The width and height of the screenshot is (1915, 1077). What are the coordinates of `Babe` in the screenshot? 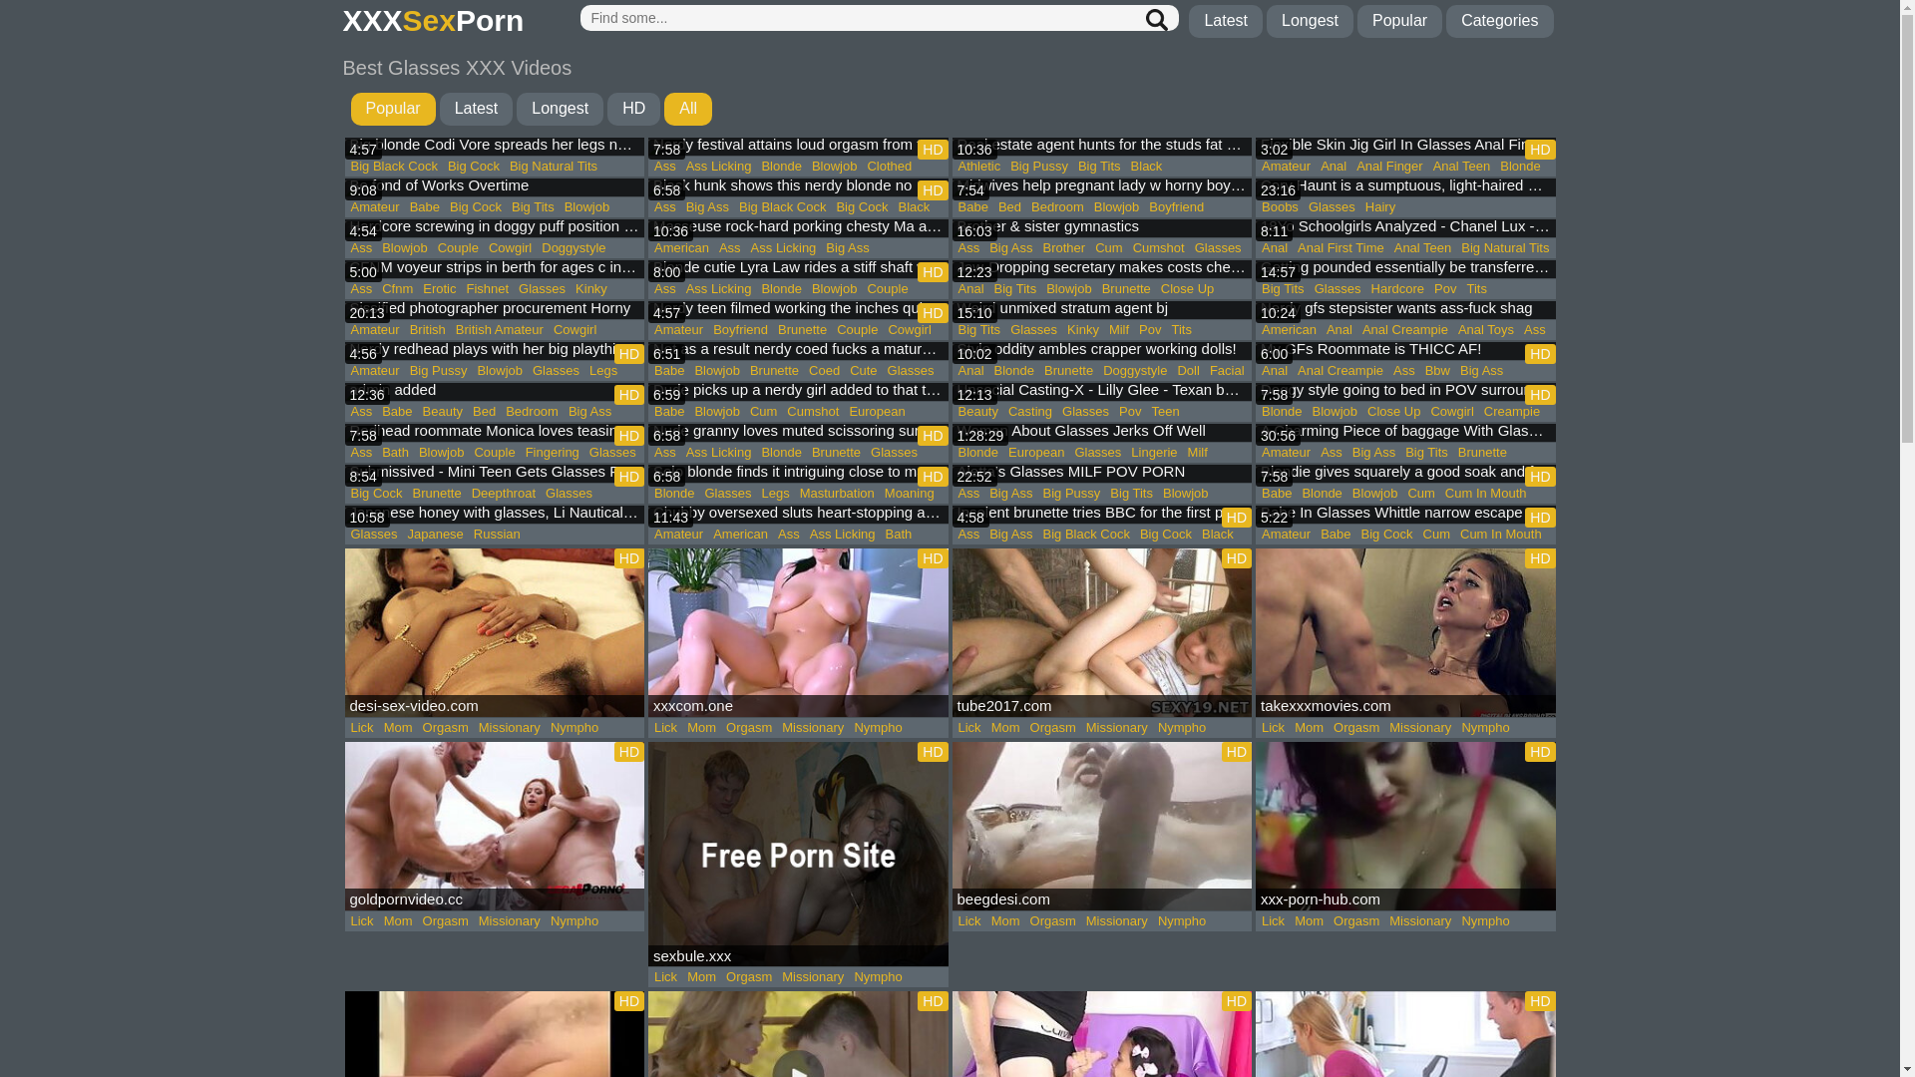 It's located at (397, 412).